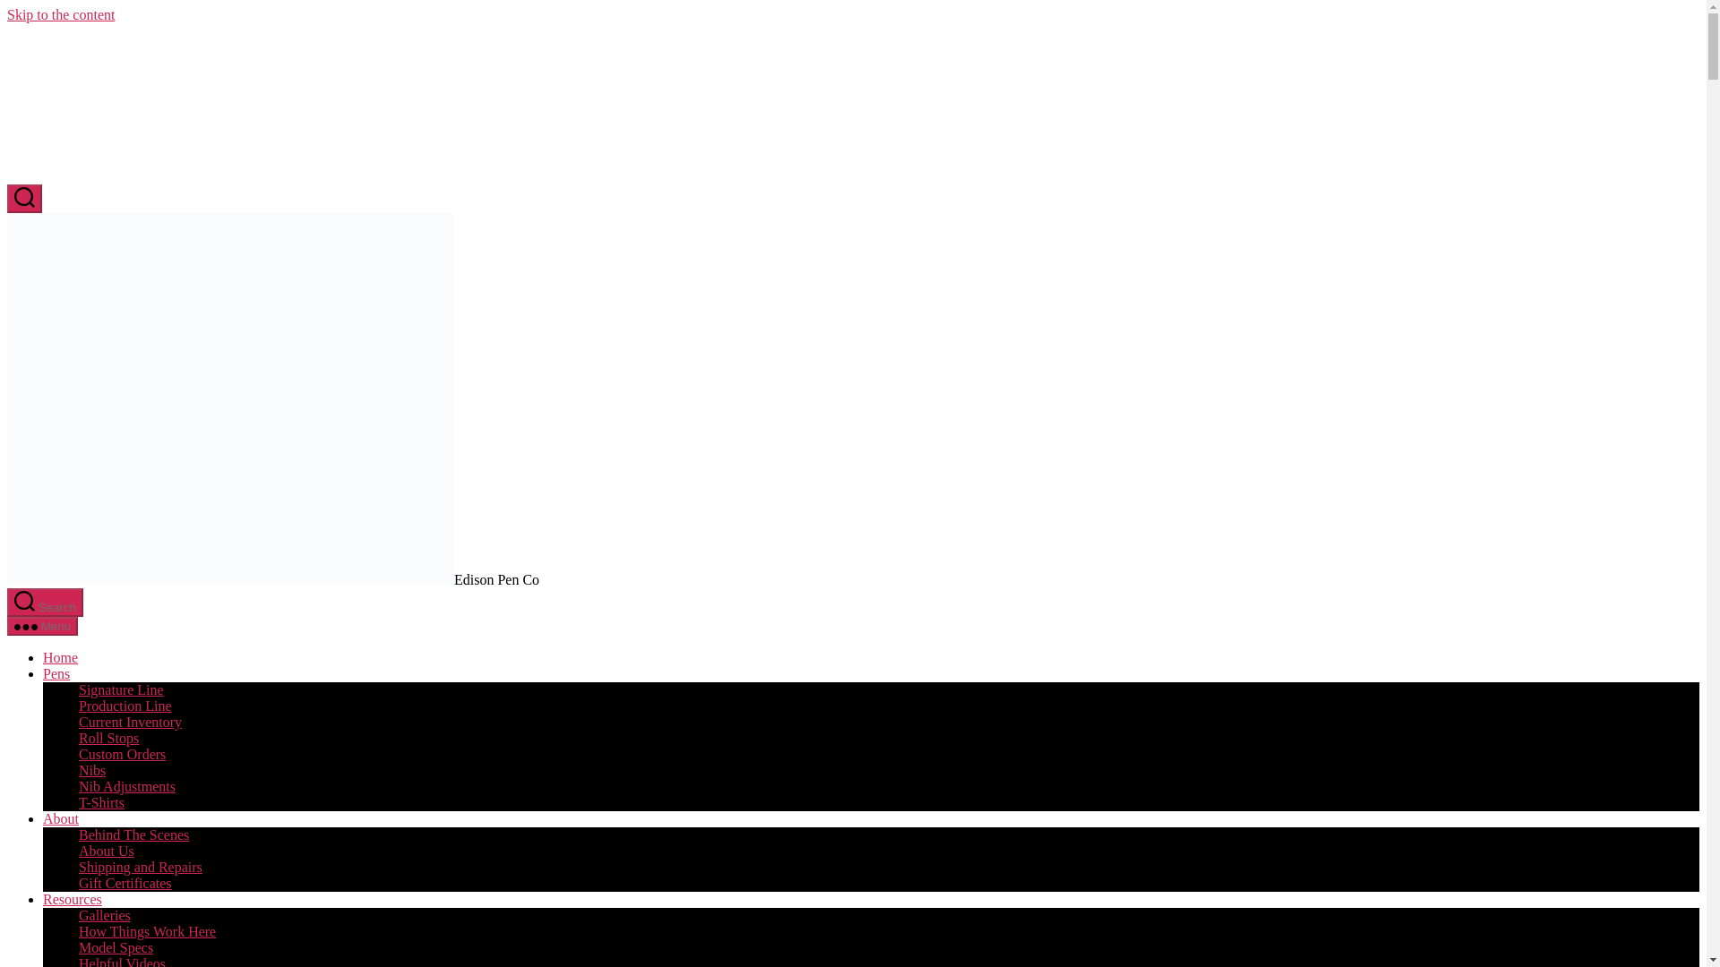 The image size is (1720, 967). I want to click on Home, so click(60, 657).